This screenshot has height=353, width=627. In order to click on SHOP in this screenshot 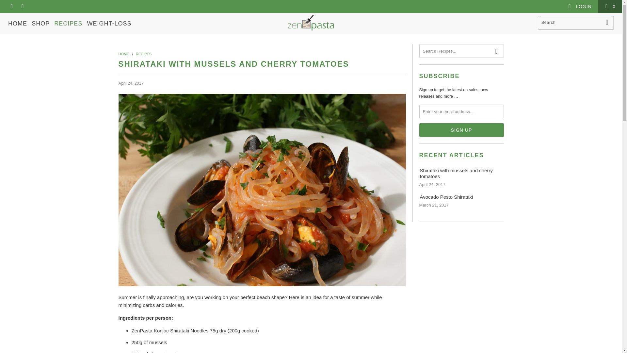, I will do `click(40, 24)`.